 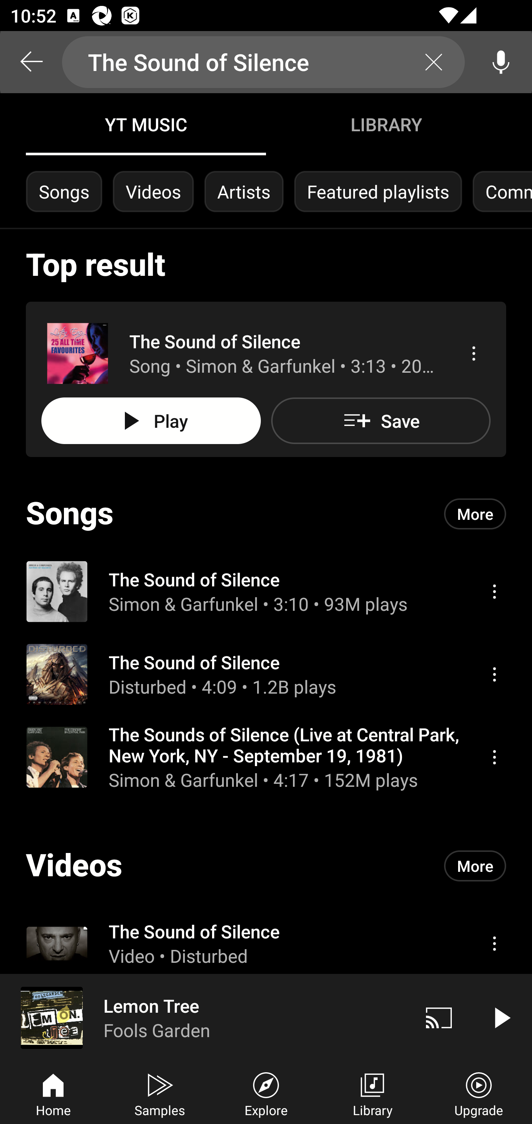 What do you see at coordinates (494, 757) in the screenshot?
I see `Menu` at bounding box center [494, 757].